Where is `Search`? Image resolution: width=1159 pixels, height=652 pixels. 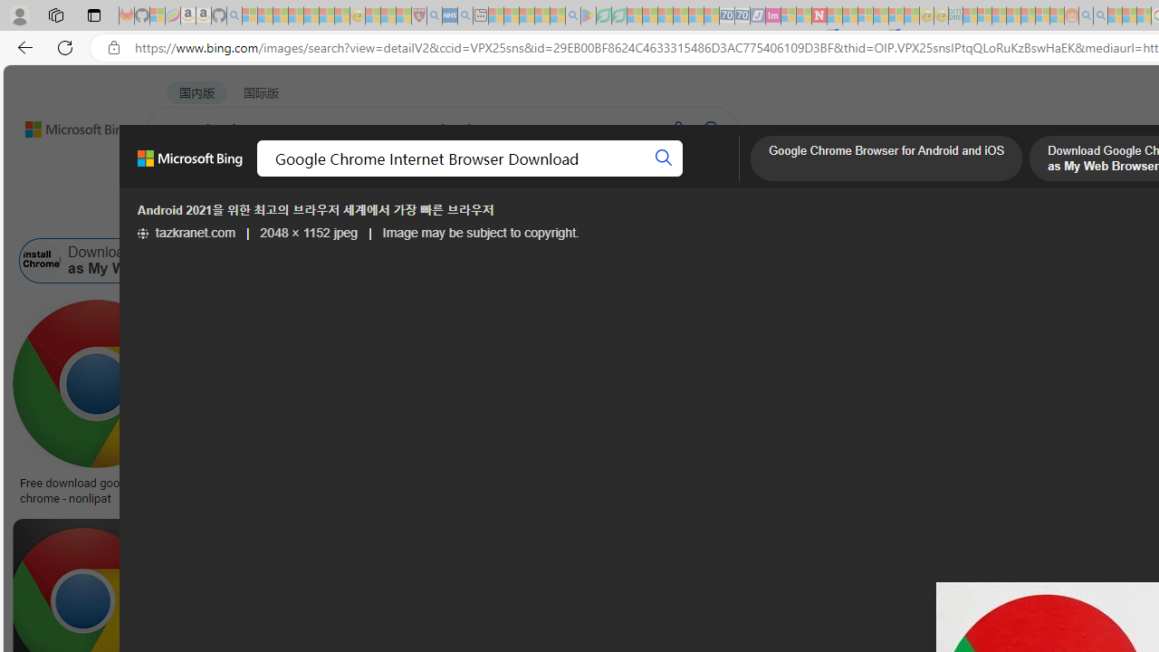
Search is located at coordinates (664, 158).